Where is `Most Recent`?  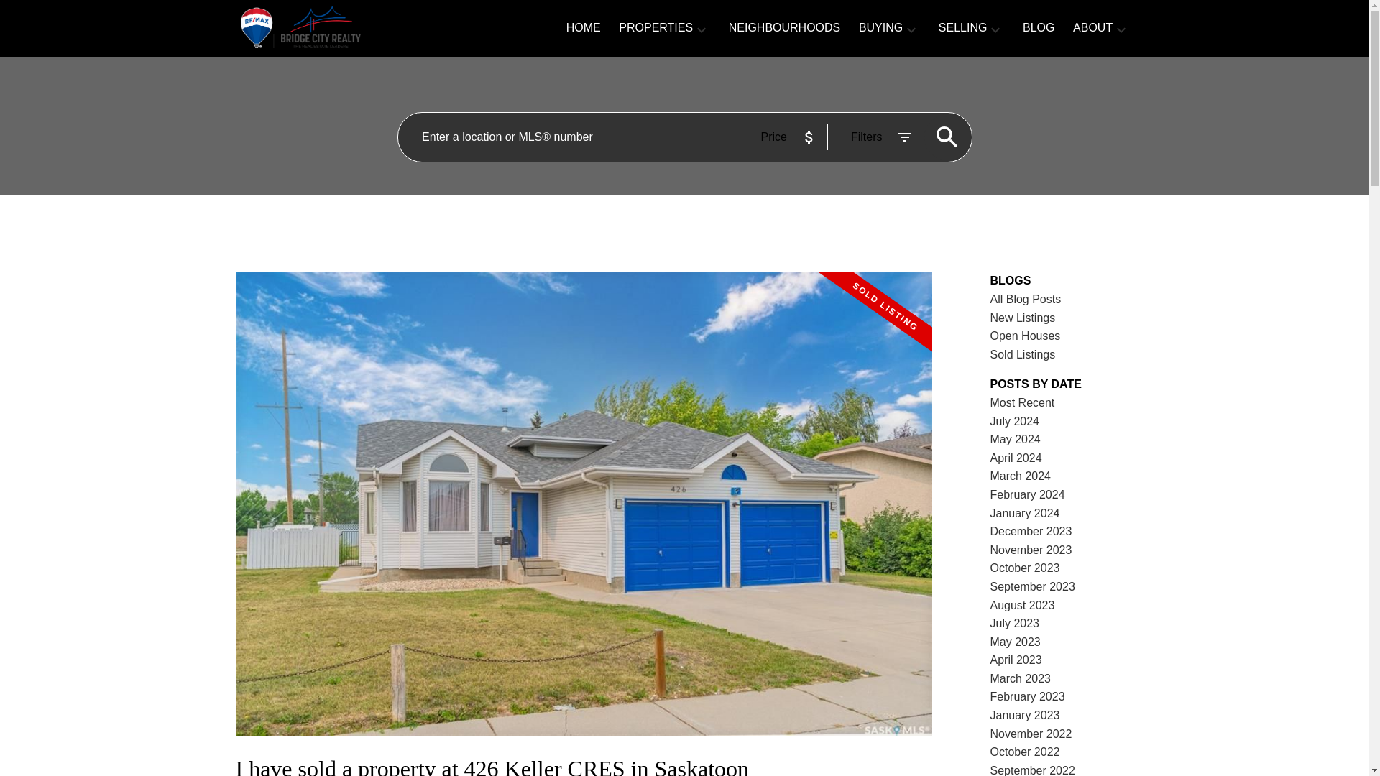
Most Recent is located at coordinates (1023, 402).